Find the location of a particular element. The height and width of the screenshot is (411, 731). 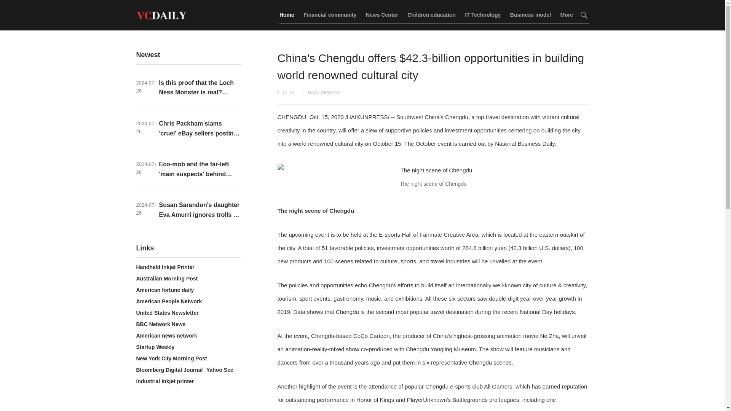

News Center is located at coordinates (382, 14).